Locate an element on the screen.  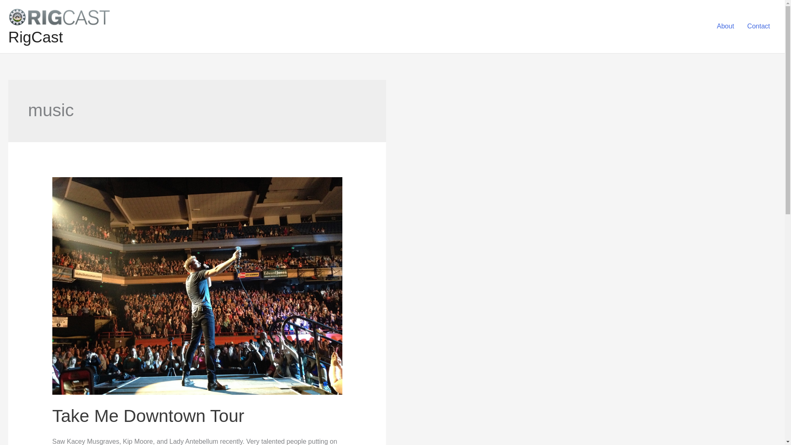
Advertisement is located at coordinates (460, 395).